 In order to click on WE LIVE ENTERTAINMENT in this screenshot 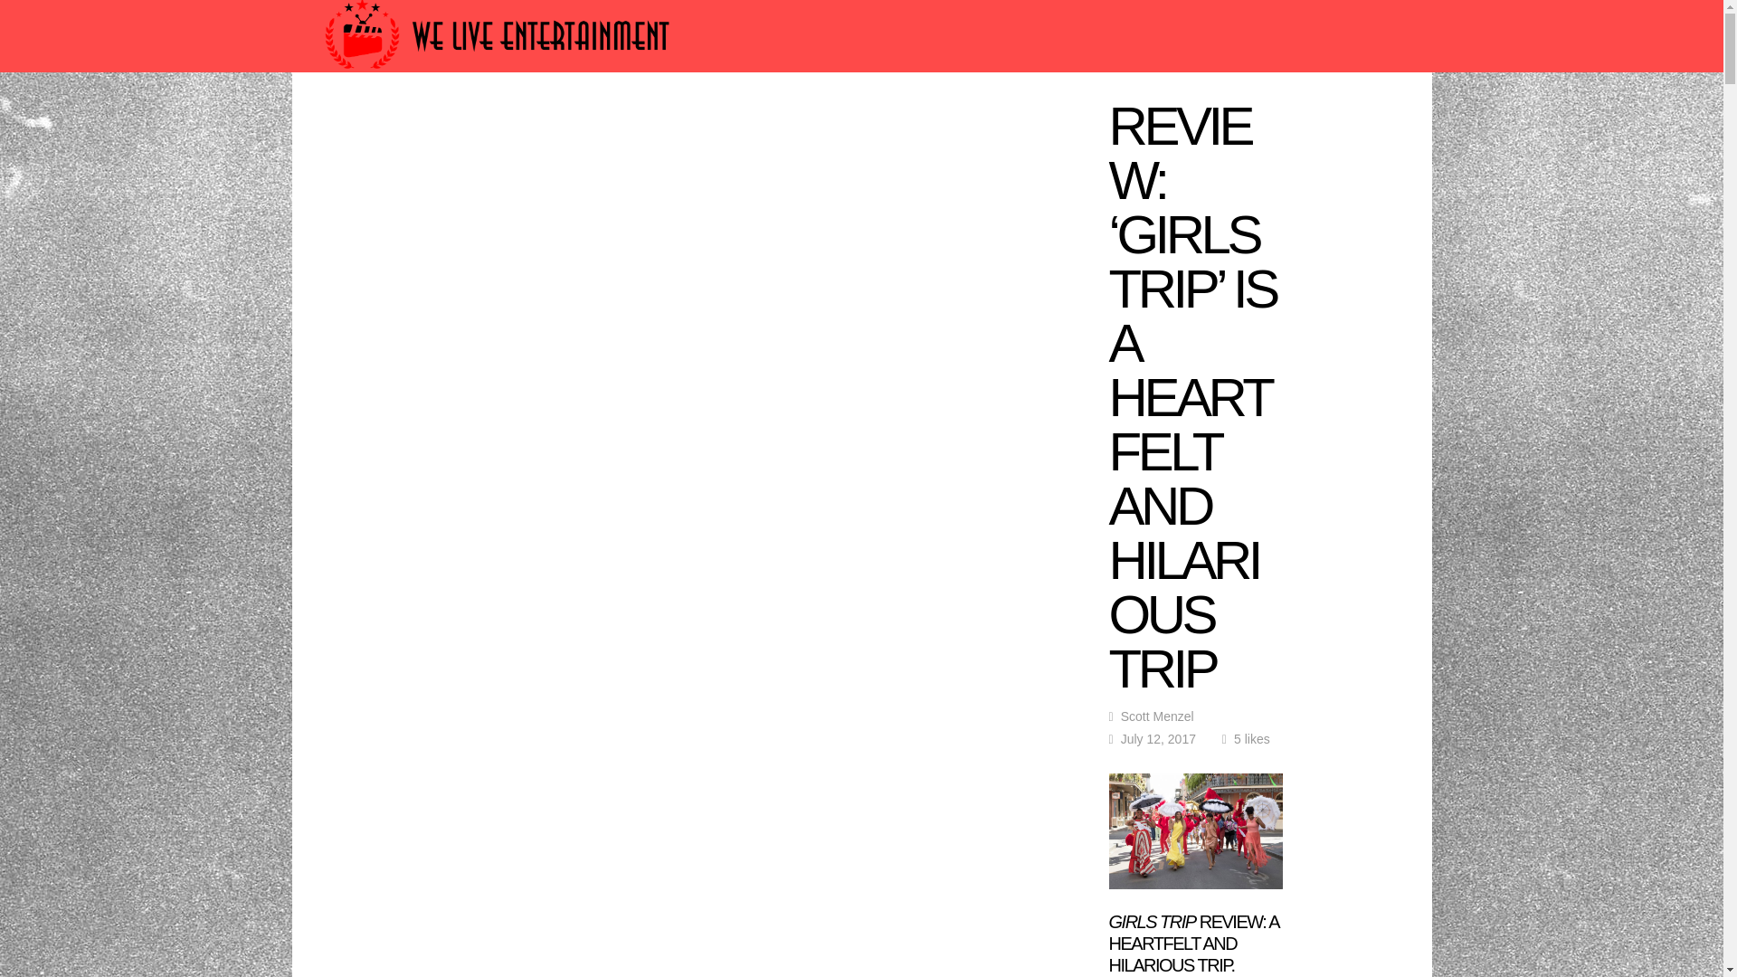, I will do `click(1003, 123)`.